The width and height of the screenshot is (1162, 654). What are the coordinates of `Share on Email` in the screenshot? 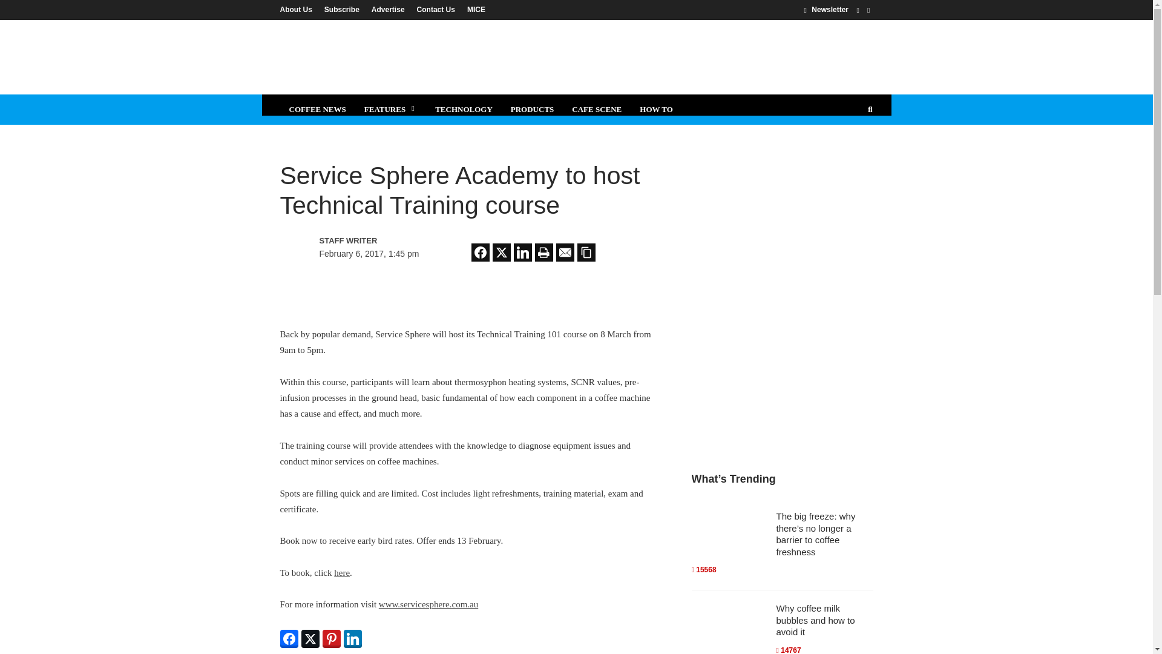 It's located at (565, 252).